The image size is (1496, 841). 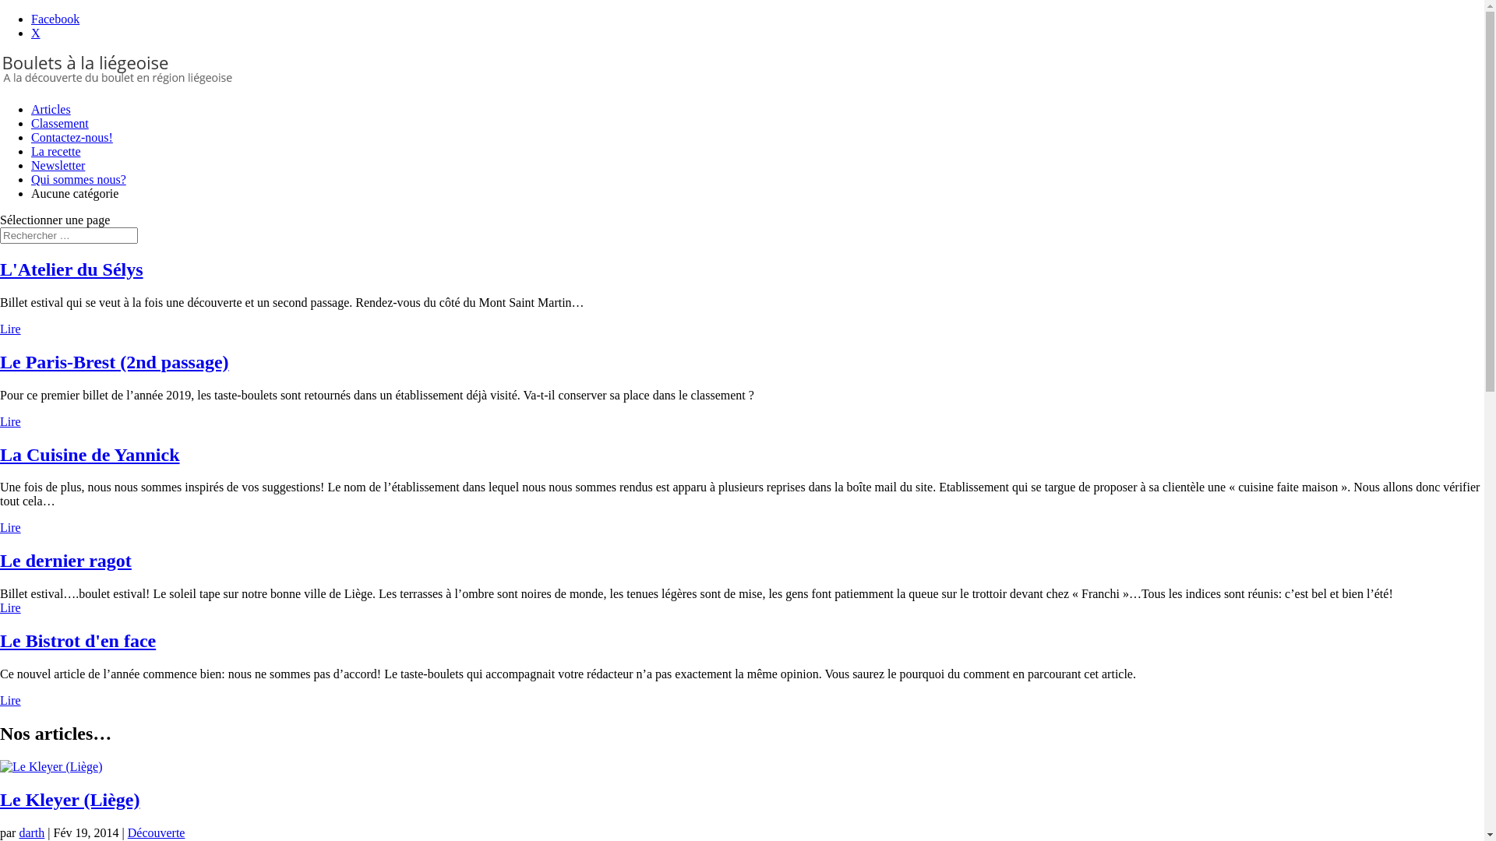 What do you see at coordinates (90, 455) in the screenshot?
I see `La Cuisine de Yannick` at bounding box center [90, 455].